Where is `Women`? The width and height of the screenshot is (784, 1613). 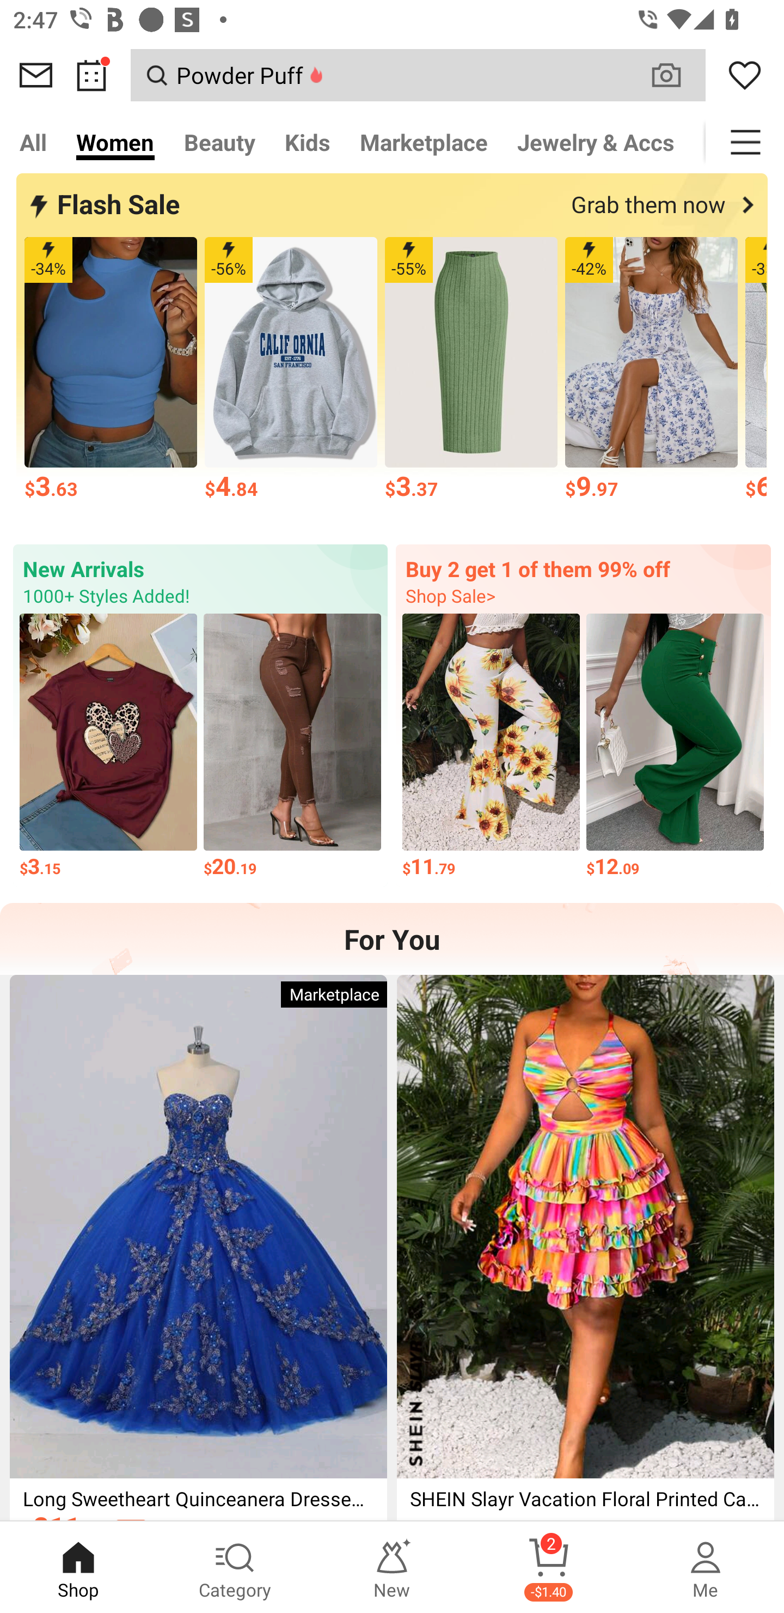
Women is located at coordinates (115, 142).